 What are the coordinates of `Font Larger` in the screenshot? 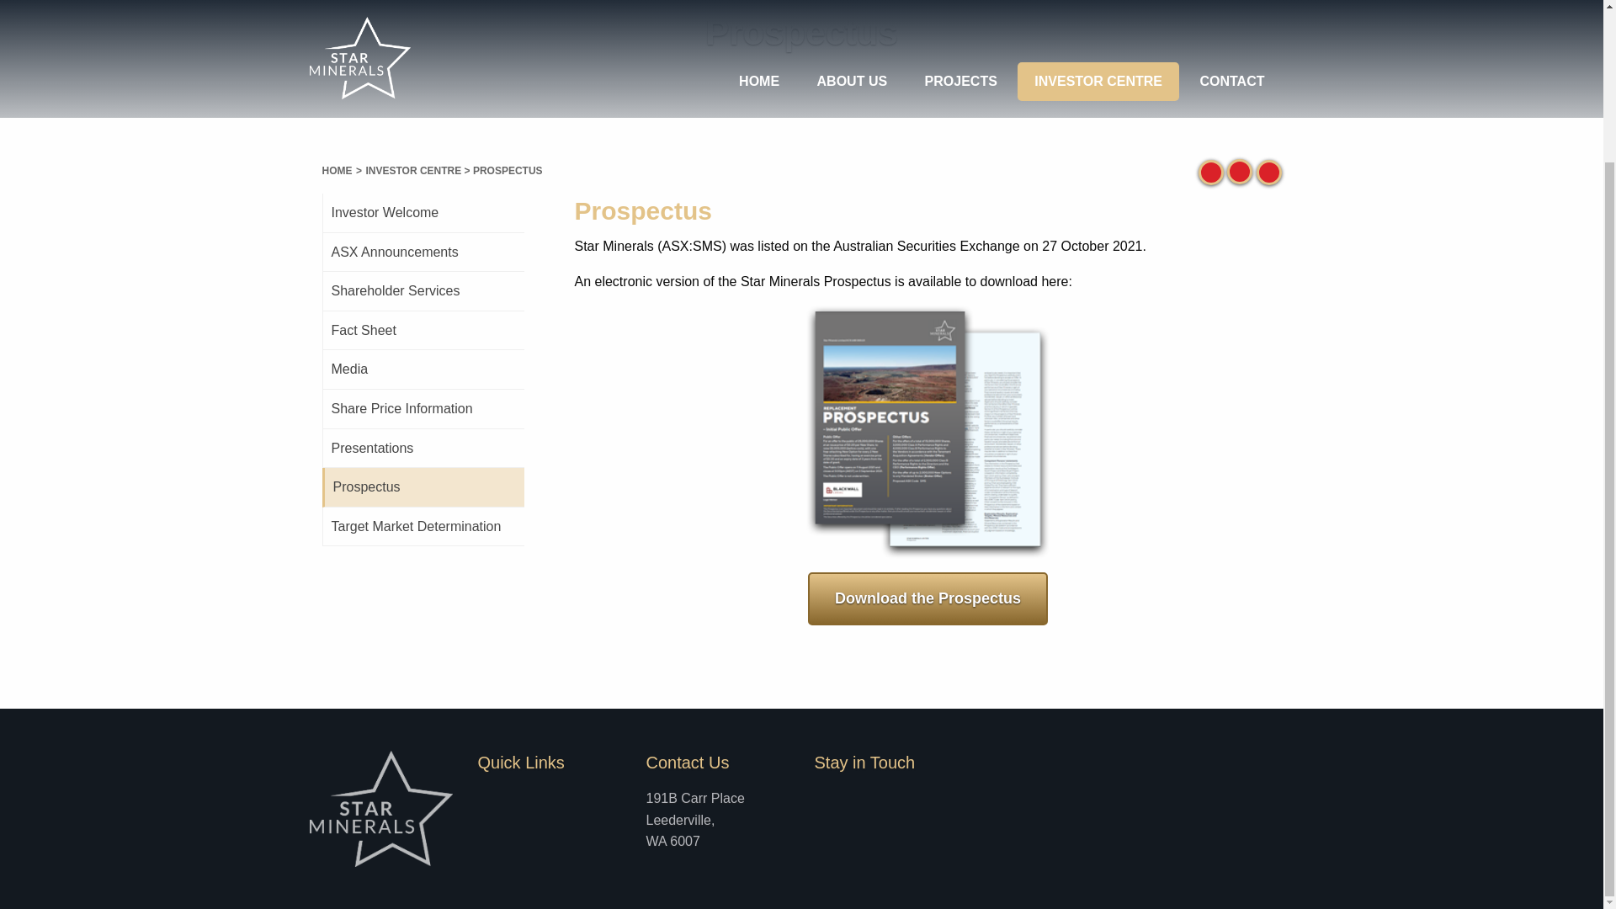 It's located at (1268, 173).